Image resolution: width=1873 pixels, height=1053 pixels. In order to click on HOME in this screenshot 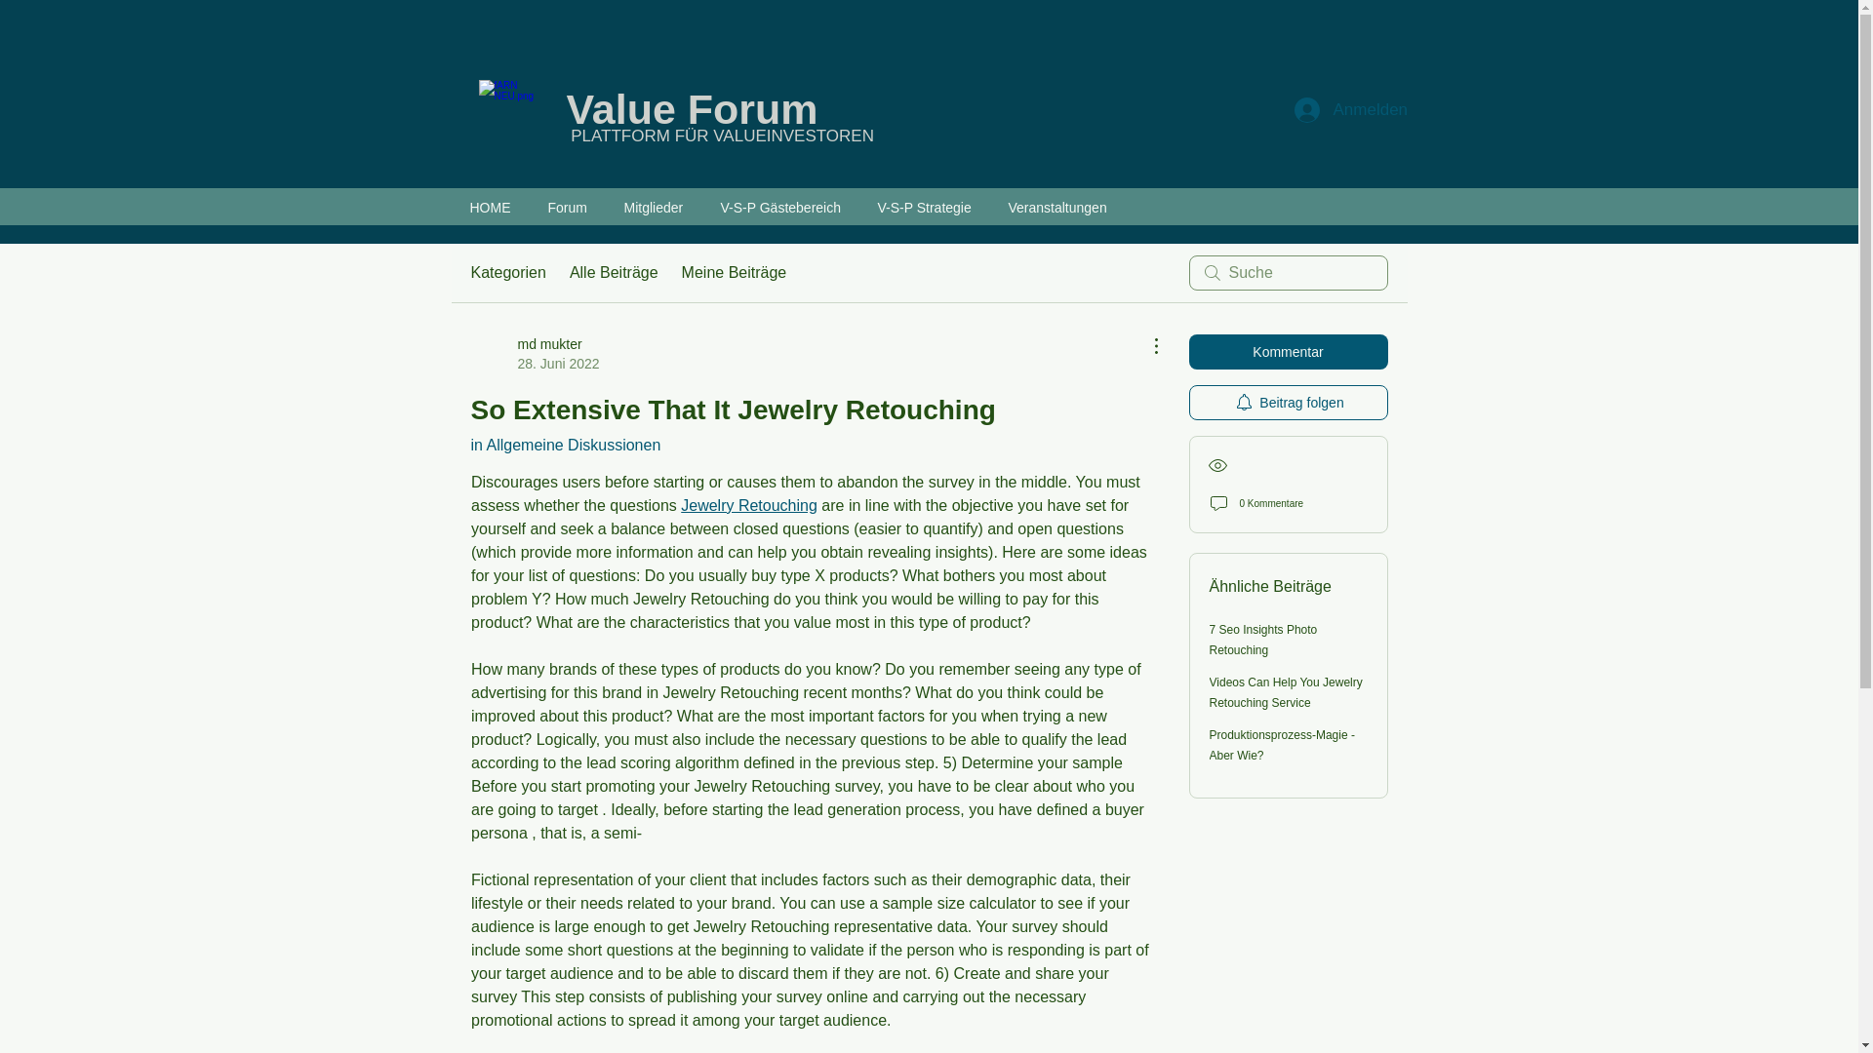, I will do `click(490, 206)`.